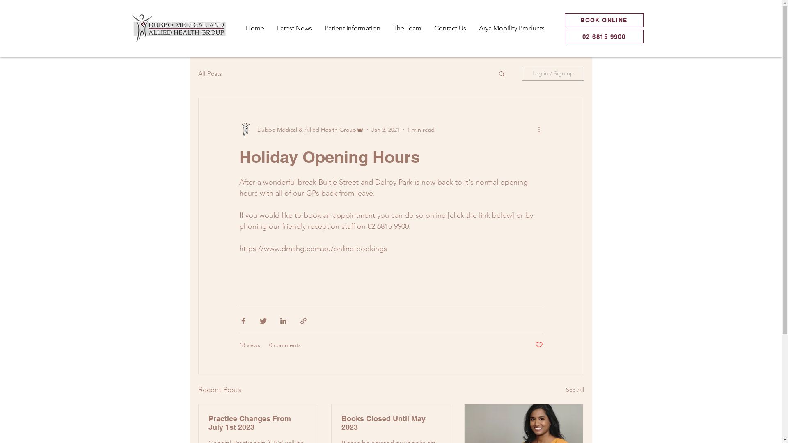 Image resolution: width=788 pixels, height=443 pixels. I want to click on Latest News, so click(294, 28).